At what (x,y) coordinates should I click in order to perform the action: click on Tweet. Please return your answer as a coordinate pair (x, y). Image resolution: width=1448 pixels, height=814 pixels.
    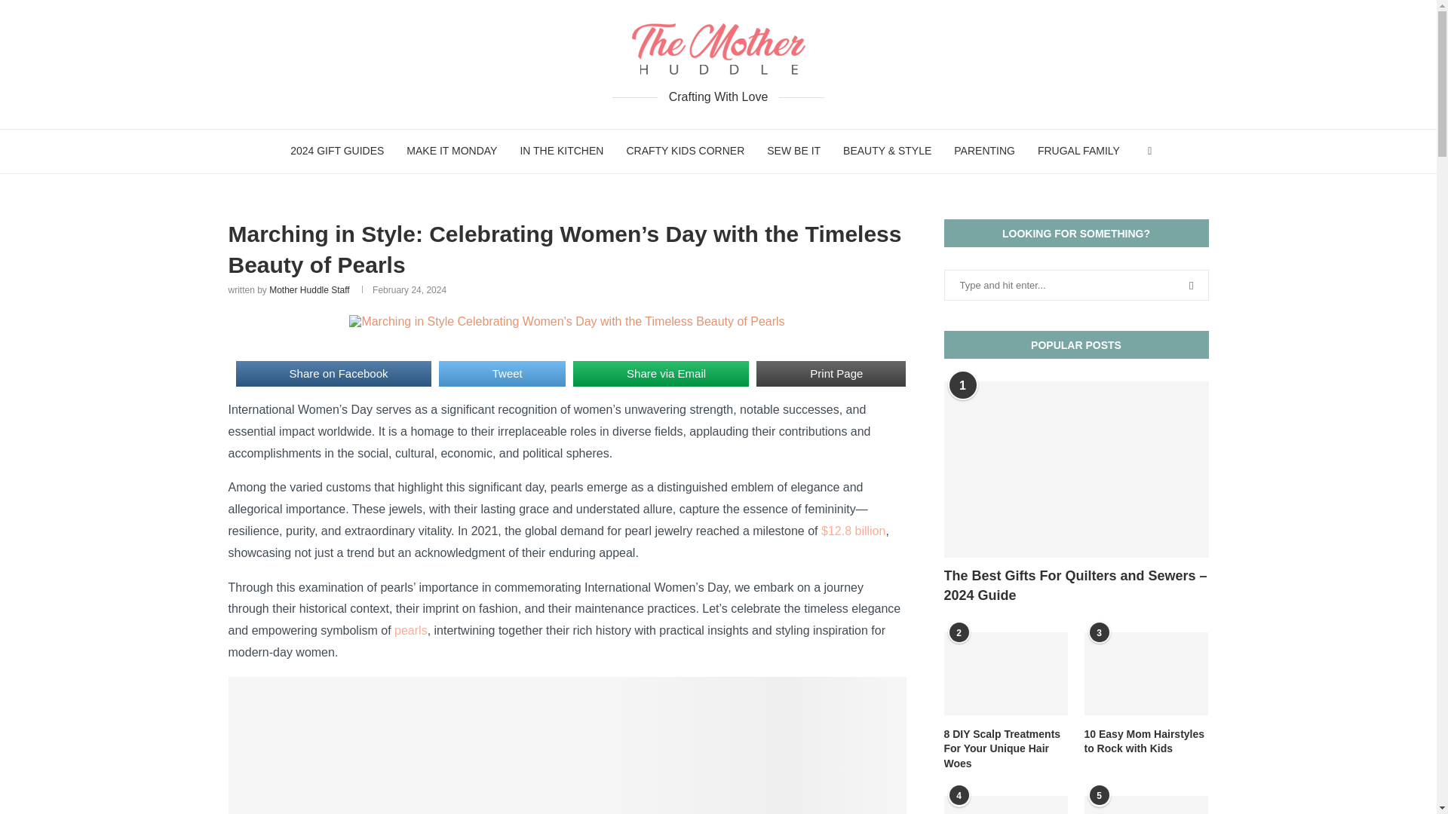
    Looking at the image, I should click on (502, 374).